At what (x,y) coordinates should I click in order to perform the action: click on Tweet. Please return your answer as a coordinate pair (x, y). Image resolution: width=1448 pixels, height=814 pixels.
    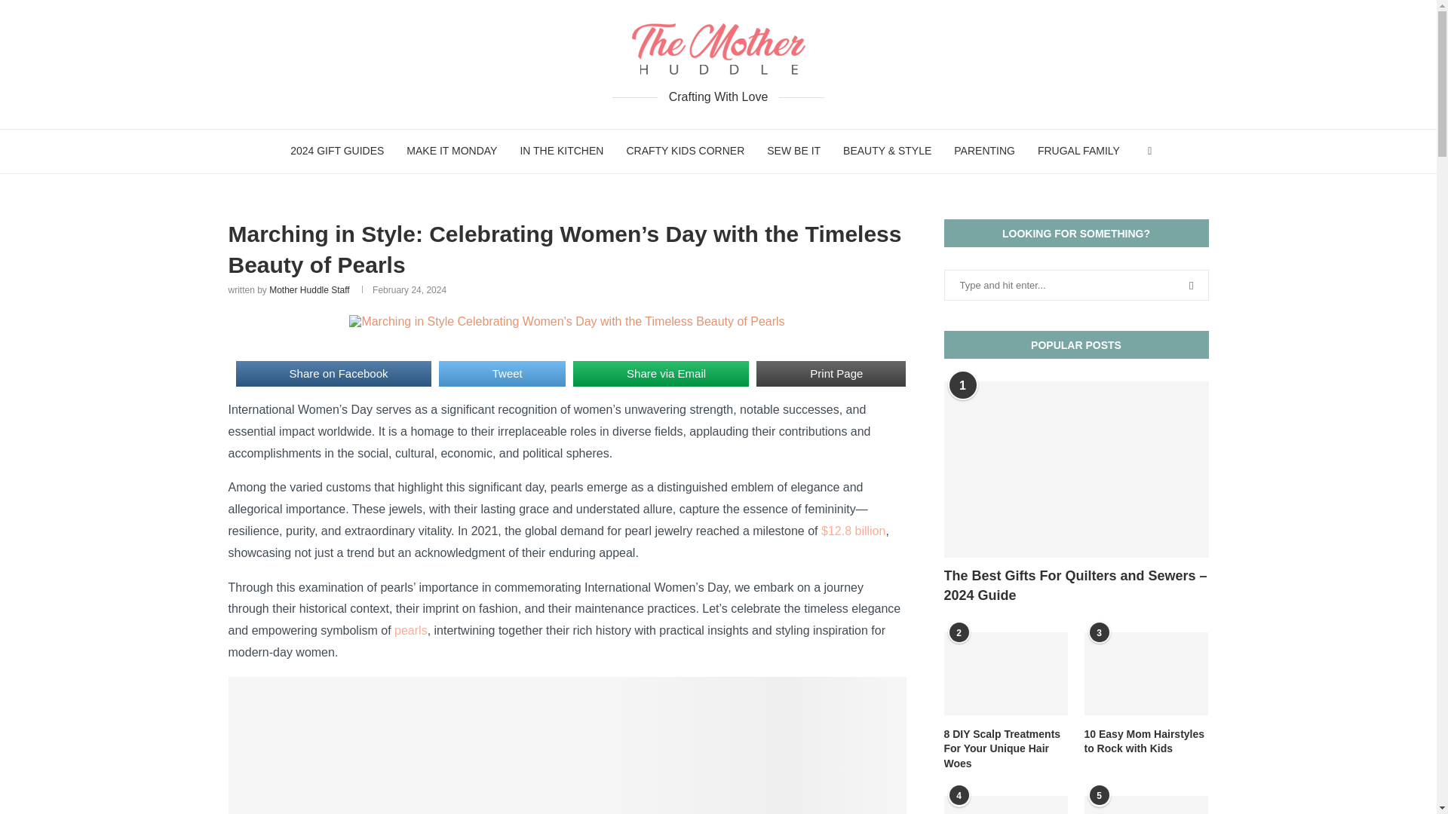
    Looking at the image, I should click on (502, 374).